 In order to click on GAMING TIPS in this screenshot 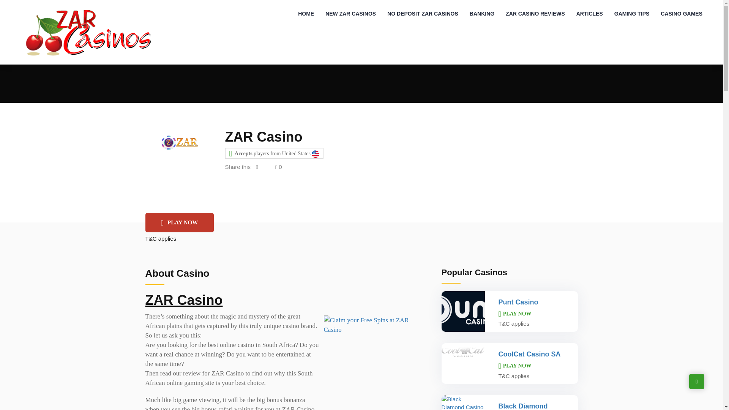, I will do `click(632, 14)`.